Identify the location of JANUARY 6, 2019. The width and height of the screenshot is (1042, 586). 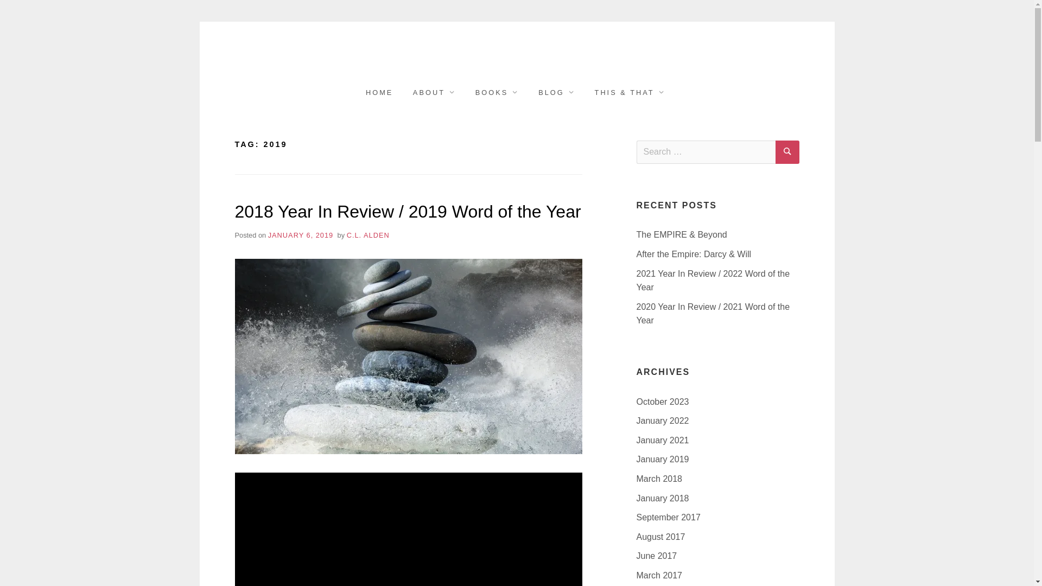
(301, 234).